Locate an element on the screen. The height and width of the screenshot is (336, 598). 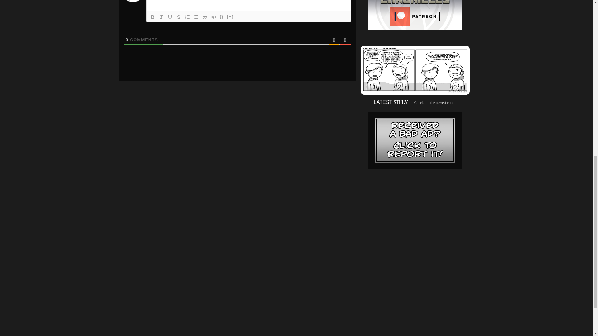
Bold is located at coordinates (153, 17).